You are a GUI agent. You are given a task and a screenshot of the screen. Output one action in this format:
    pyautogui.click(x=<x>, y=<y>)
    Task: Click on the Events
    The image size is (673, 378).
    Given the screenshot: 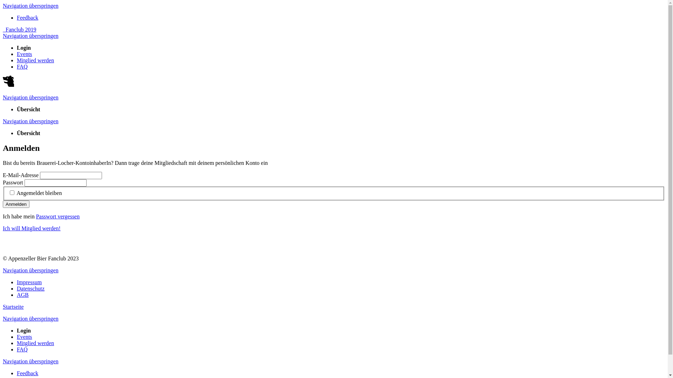 What is the action you would take?
    pyautogui.click(x=25, y=337)
    